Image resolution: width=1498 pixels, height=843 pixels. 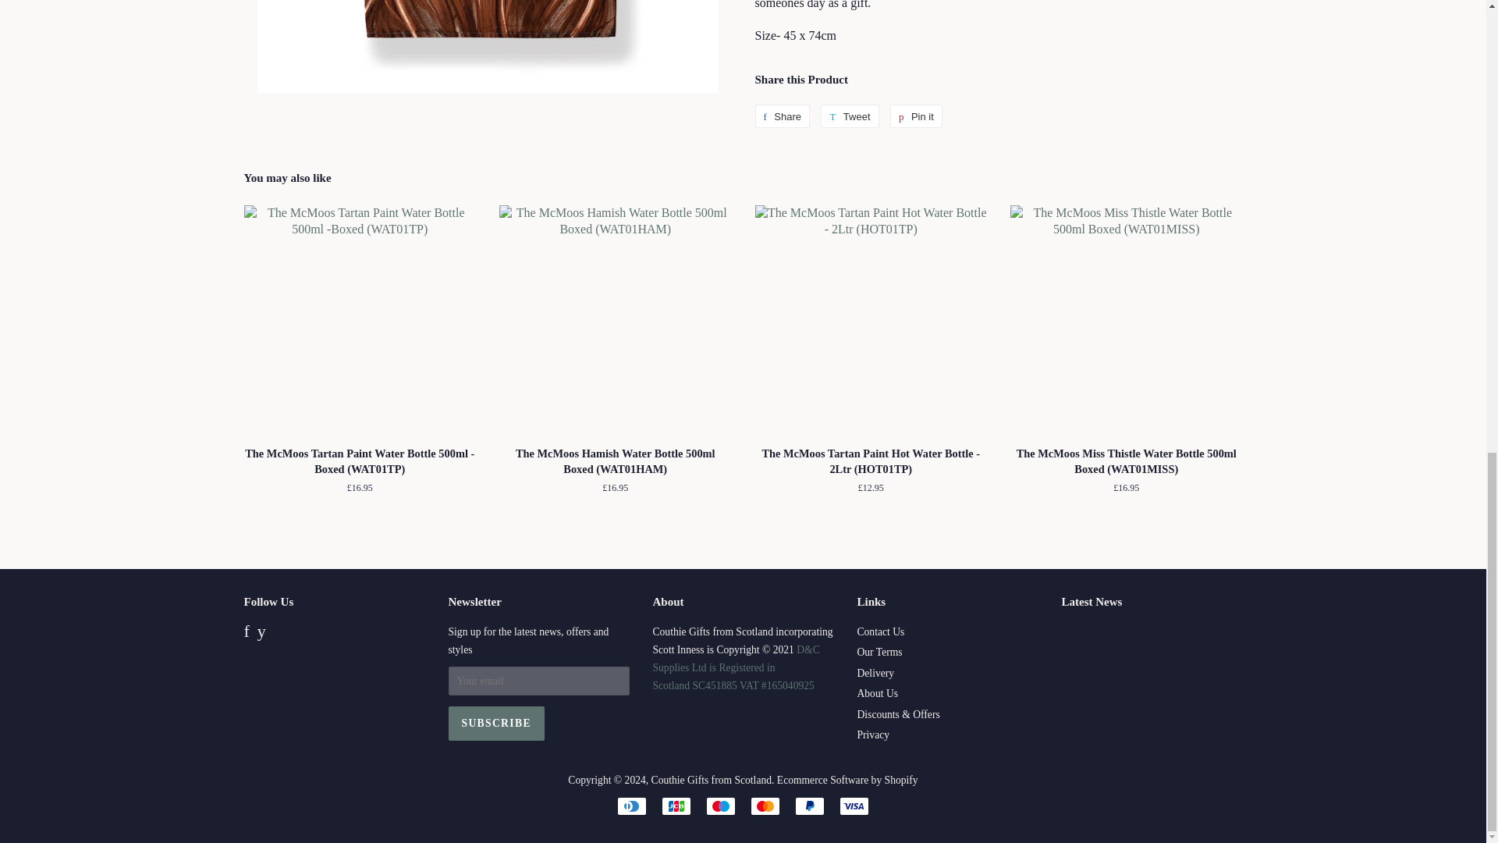 What do you see at coordinates (782, 116) in the screenshot?
I see `Share on Facebook` at bounding box center [782, 116].